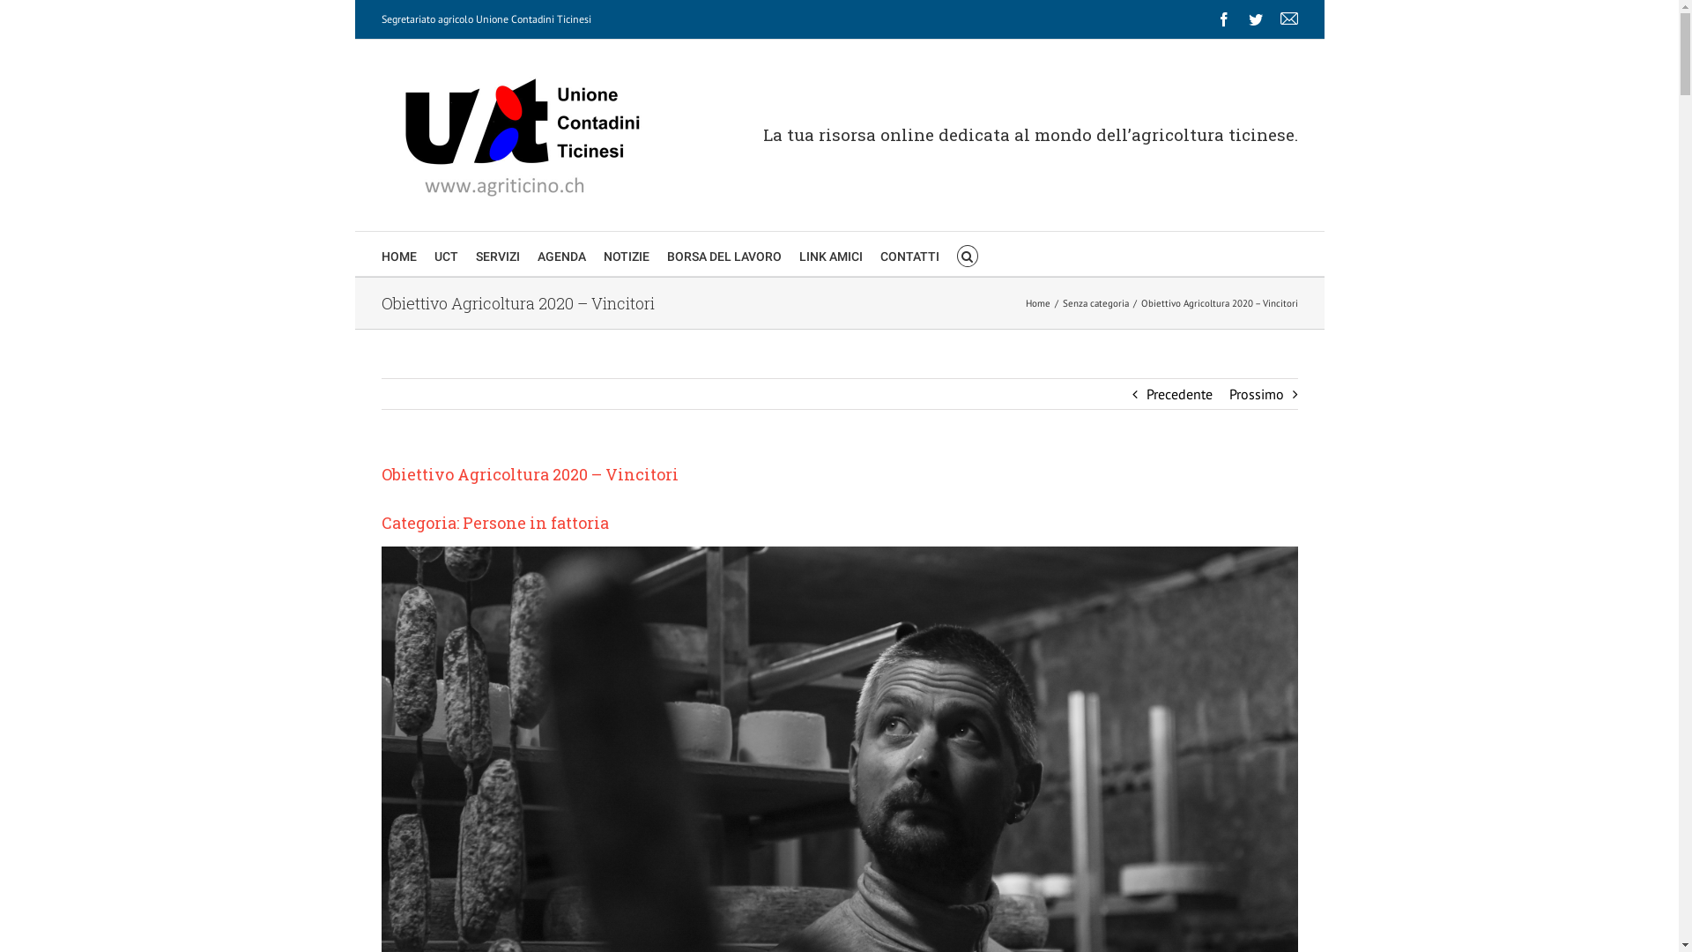 This screenshot has width=1692, height=952. I want to click on BORSA DEL LAVORO, so click(724, 254).